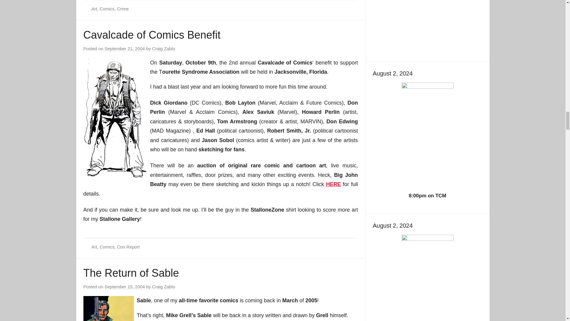 The width and height of the screenshot is (570, 321). What do you see at coordinates (163, 49) in the screenshot?
I see `View all posts by Craig Zablo` at bounding box center [163, 49].